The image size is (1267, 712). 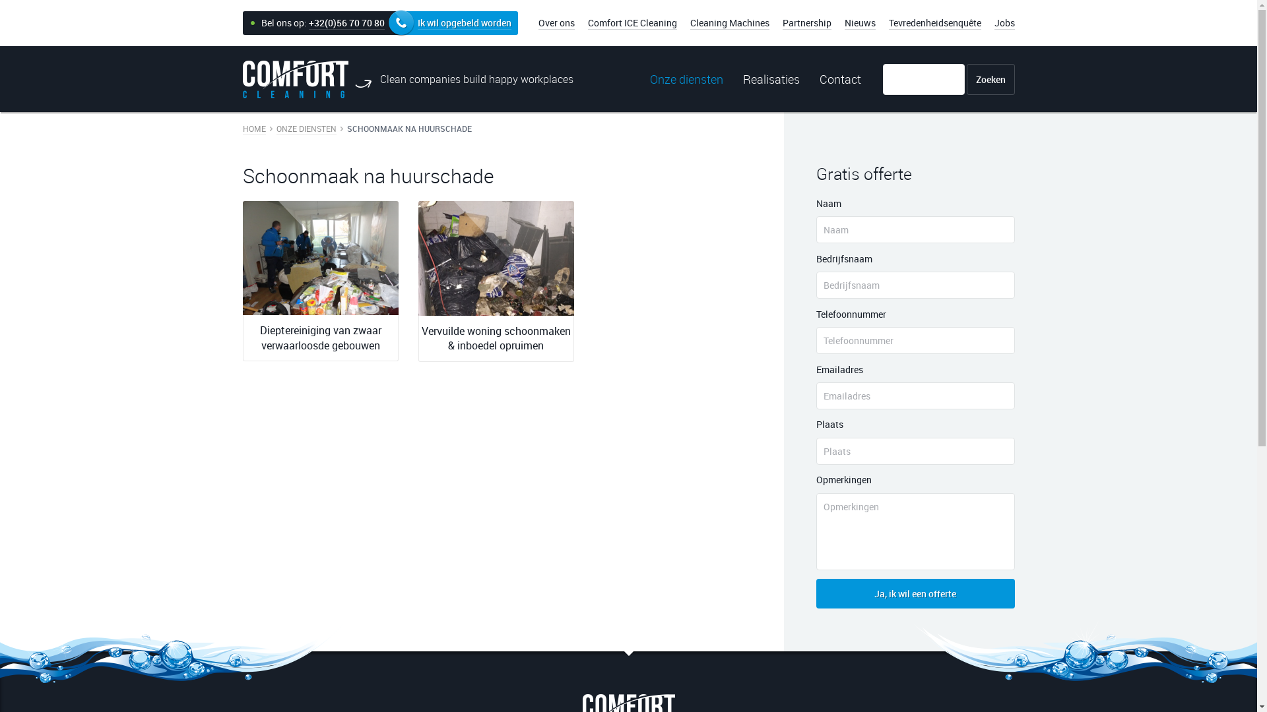 What do you see at coordinates (915, 396) in the screenshot?
I see `Emailadres` at bounding box center [915, 396].